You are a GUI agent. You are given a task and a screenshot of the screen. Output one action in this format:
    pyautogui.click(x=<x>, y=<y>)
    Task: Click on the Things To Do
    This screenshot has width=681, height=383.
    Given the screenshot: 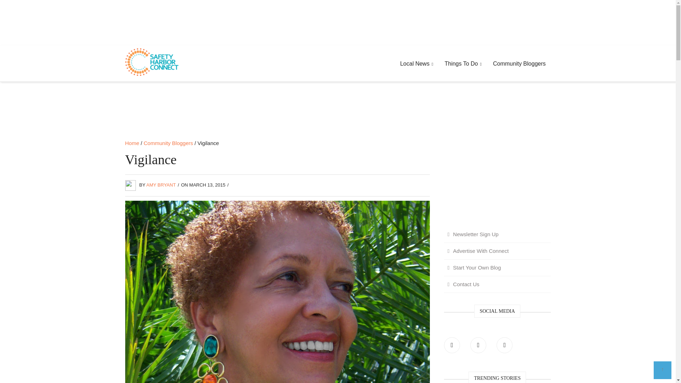 What is the action you would take?
    pyautogui.click(x=463, y=64)
    